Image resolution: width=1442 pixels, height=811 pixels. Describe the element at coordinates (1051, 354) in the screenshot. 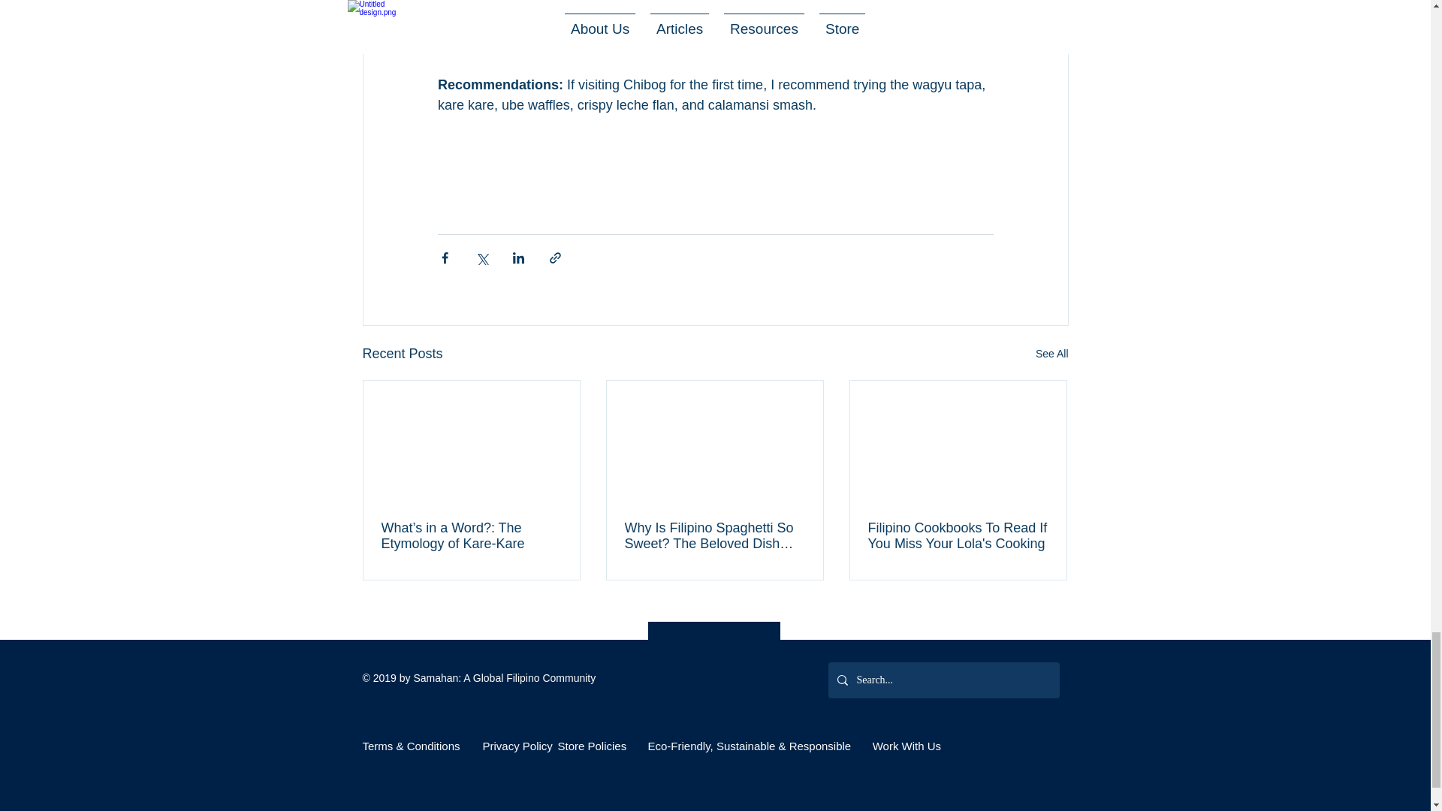

I see `See All` at that location.